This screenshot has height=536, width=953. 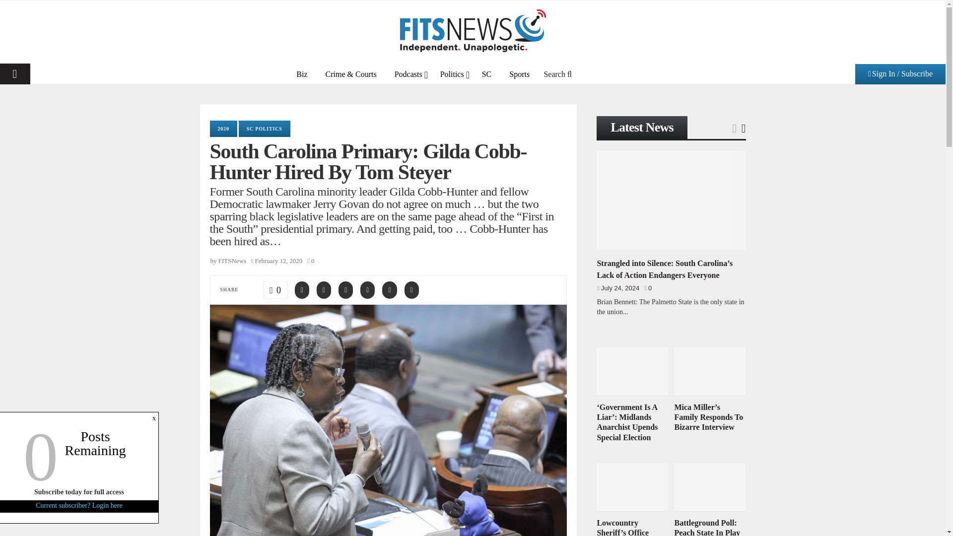 What do you see at coordinates (302, 73) in the screenshot?
I see `Biz` at bounding box center [302, 73].